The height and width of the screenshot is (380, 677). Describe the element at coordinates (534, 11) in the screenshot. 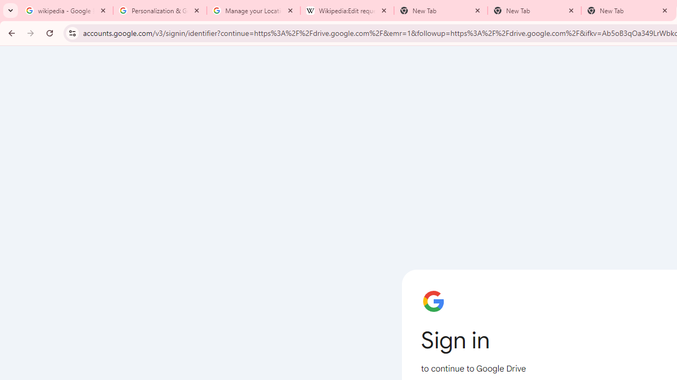

I see `New Tab` at that location.